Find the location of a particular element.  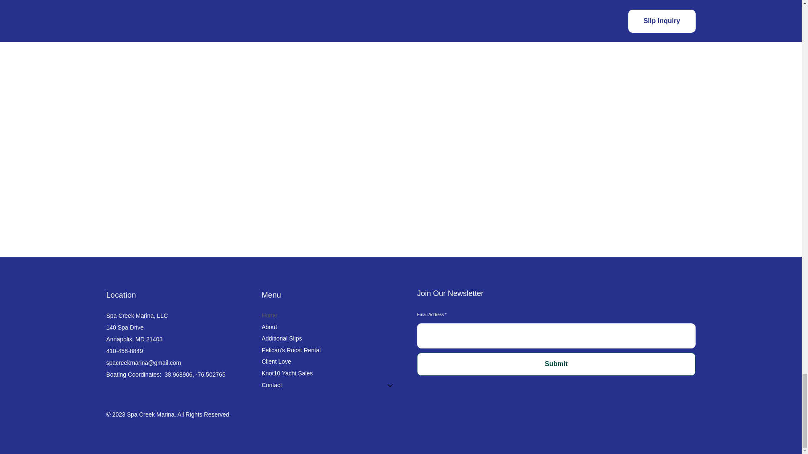

About is located at coordinates (331, 327).